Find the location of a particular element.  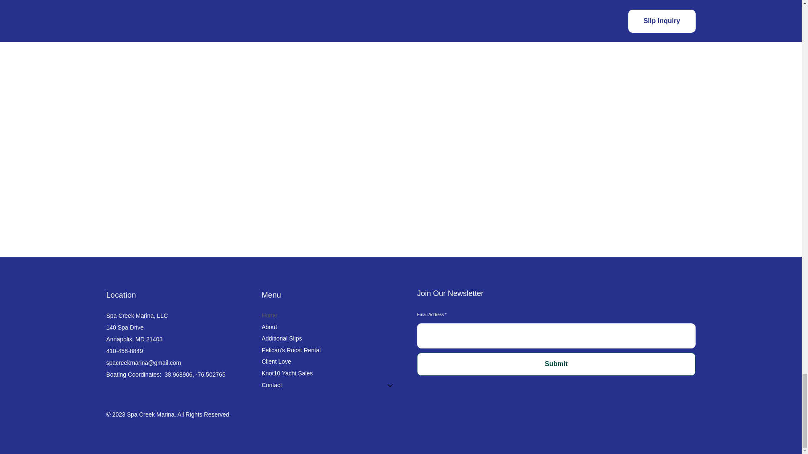

About is located at coordinates (331, 327).